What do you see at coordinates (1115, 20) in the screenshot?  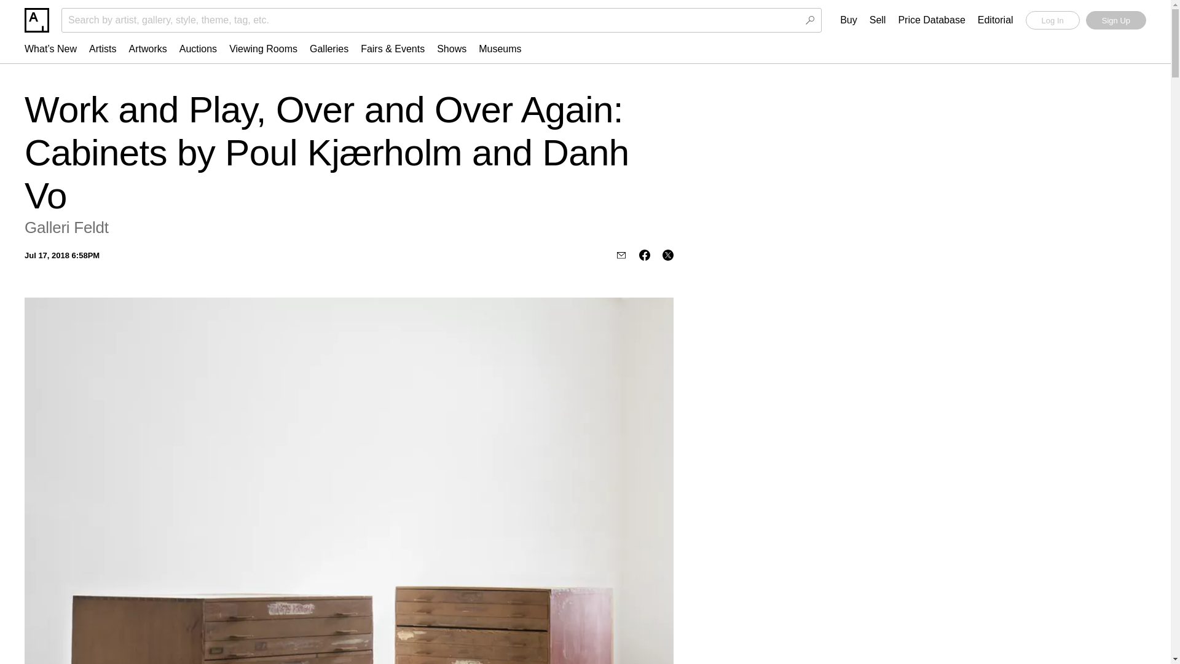 I see `Sign Up` at bounding box center [1115, 20].